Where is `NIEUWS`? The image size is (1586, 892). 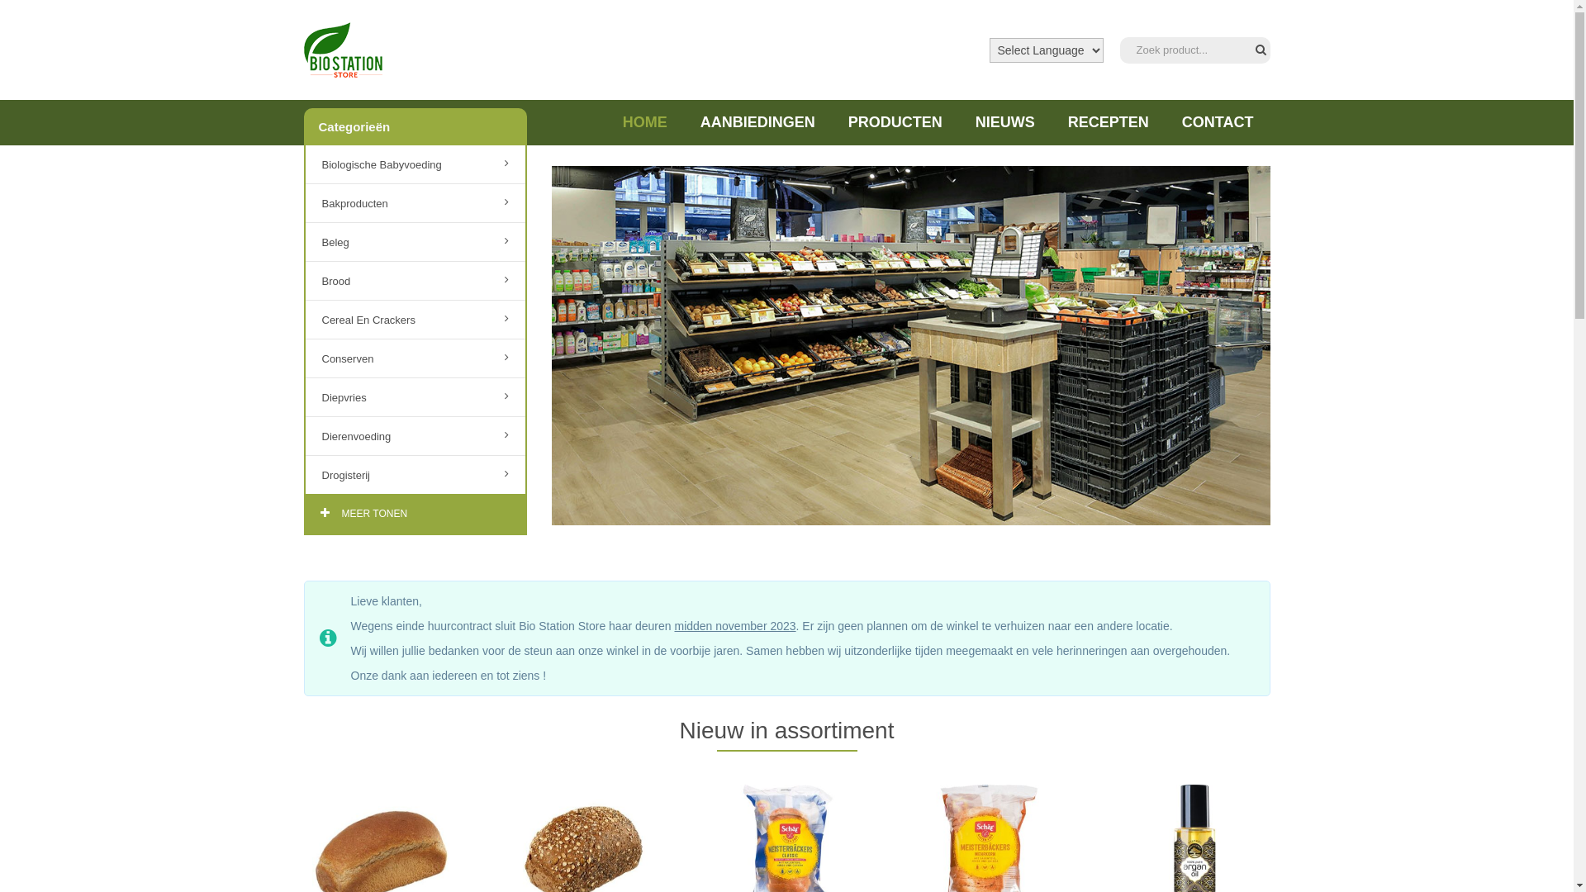 NIEUWS is located at coordinates (1005, 122).